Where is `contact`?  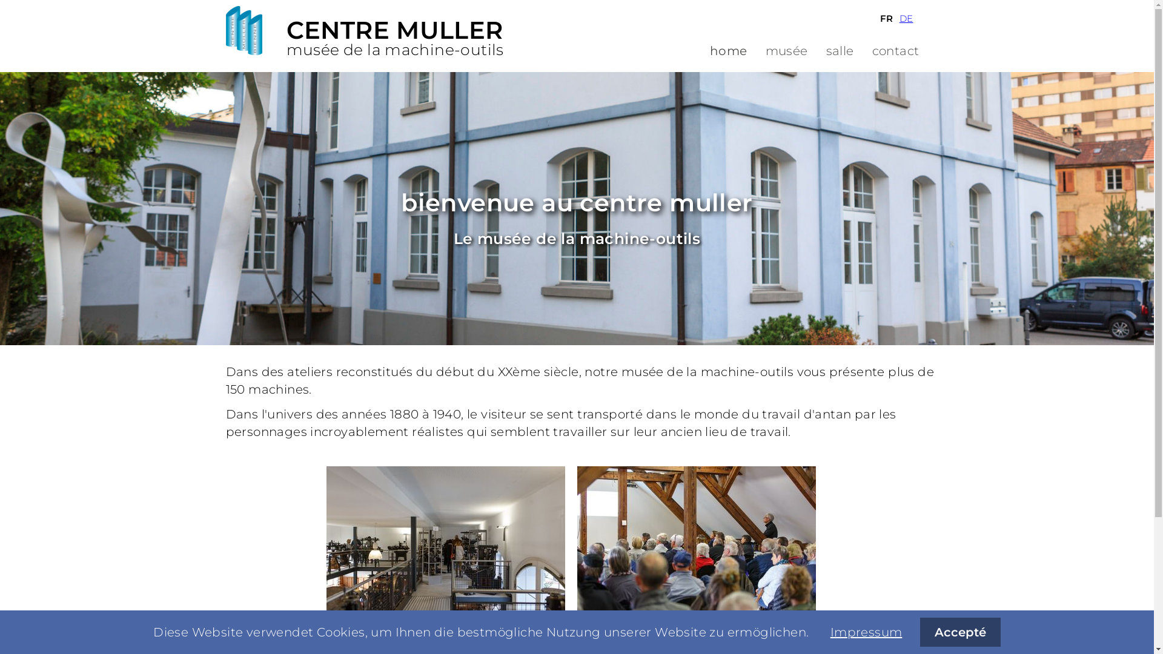 contact is located at coordinates (911, 639).